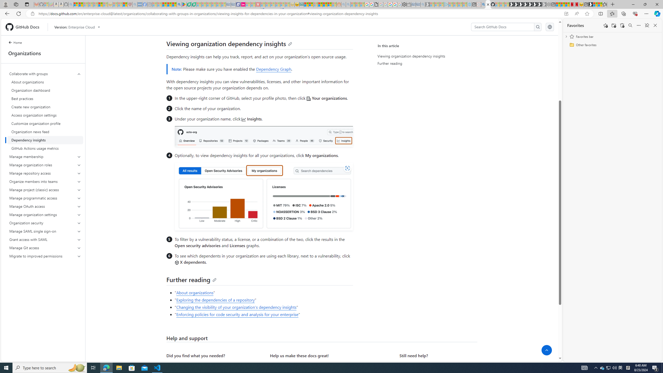  Describe the element at coordinates (194, 4) in the screenshot. I see `Microsoft Word - consumer-privacy address update 2.2021` at that location.